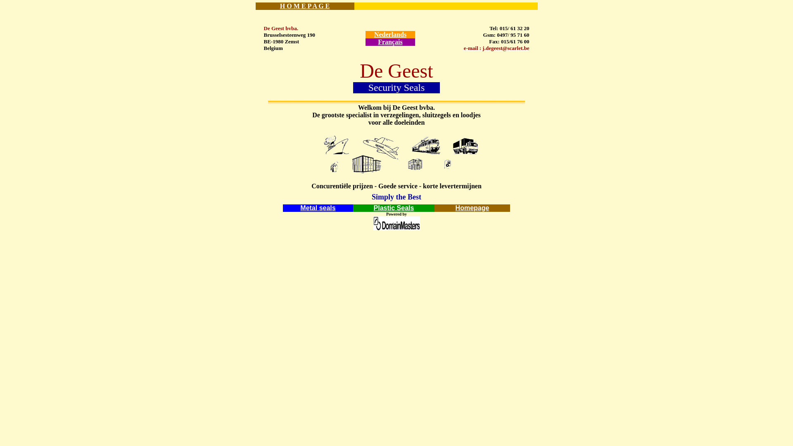  Describe the element at coordinates (305, 6) in the screenshot. I see `H O M E P A G E` at that location.